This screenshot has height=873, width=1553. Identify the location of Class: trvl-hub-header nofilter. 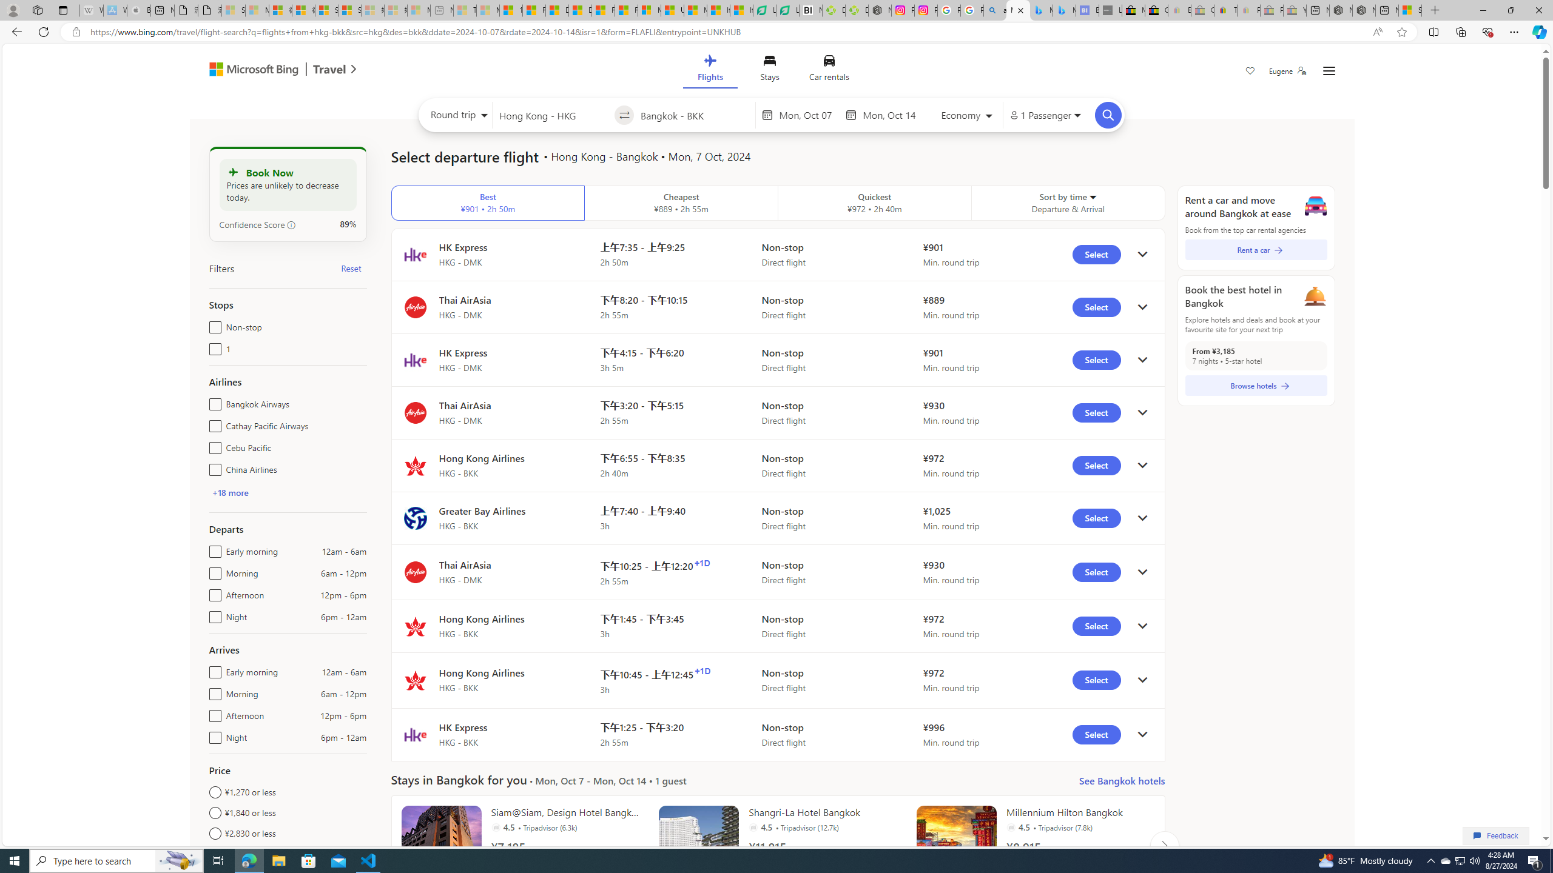
(772, 70).